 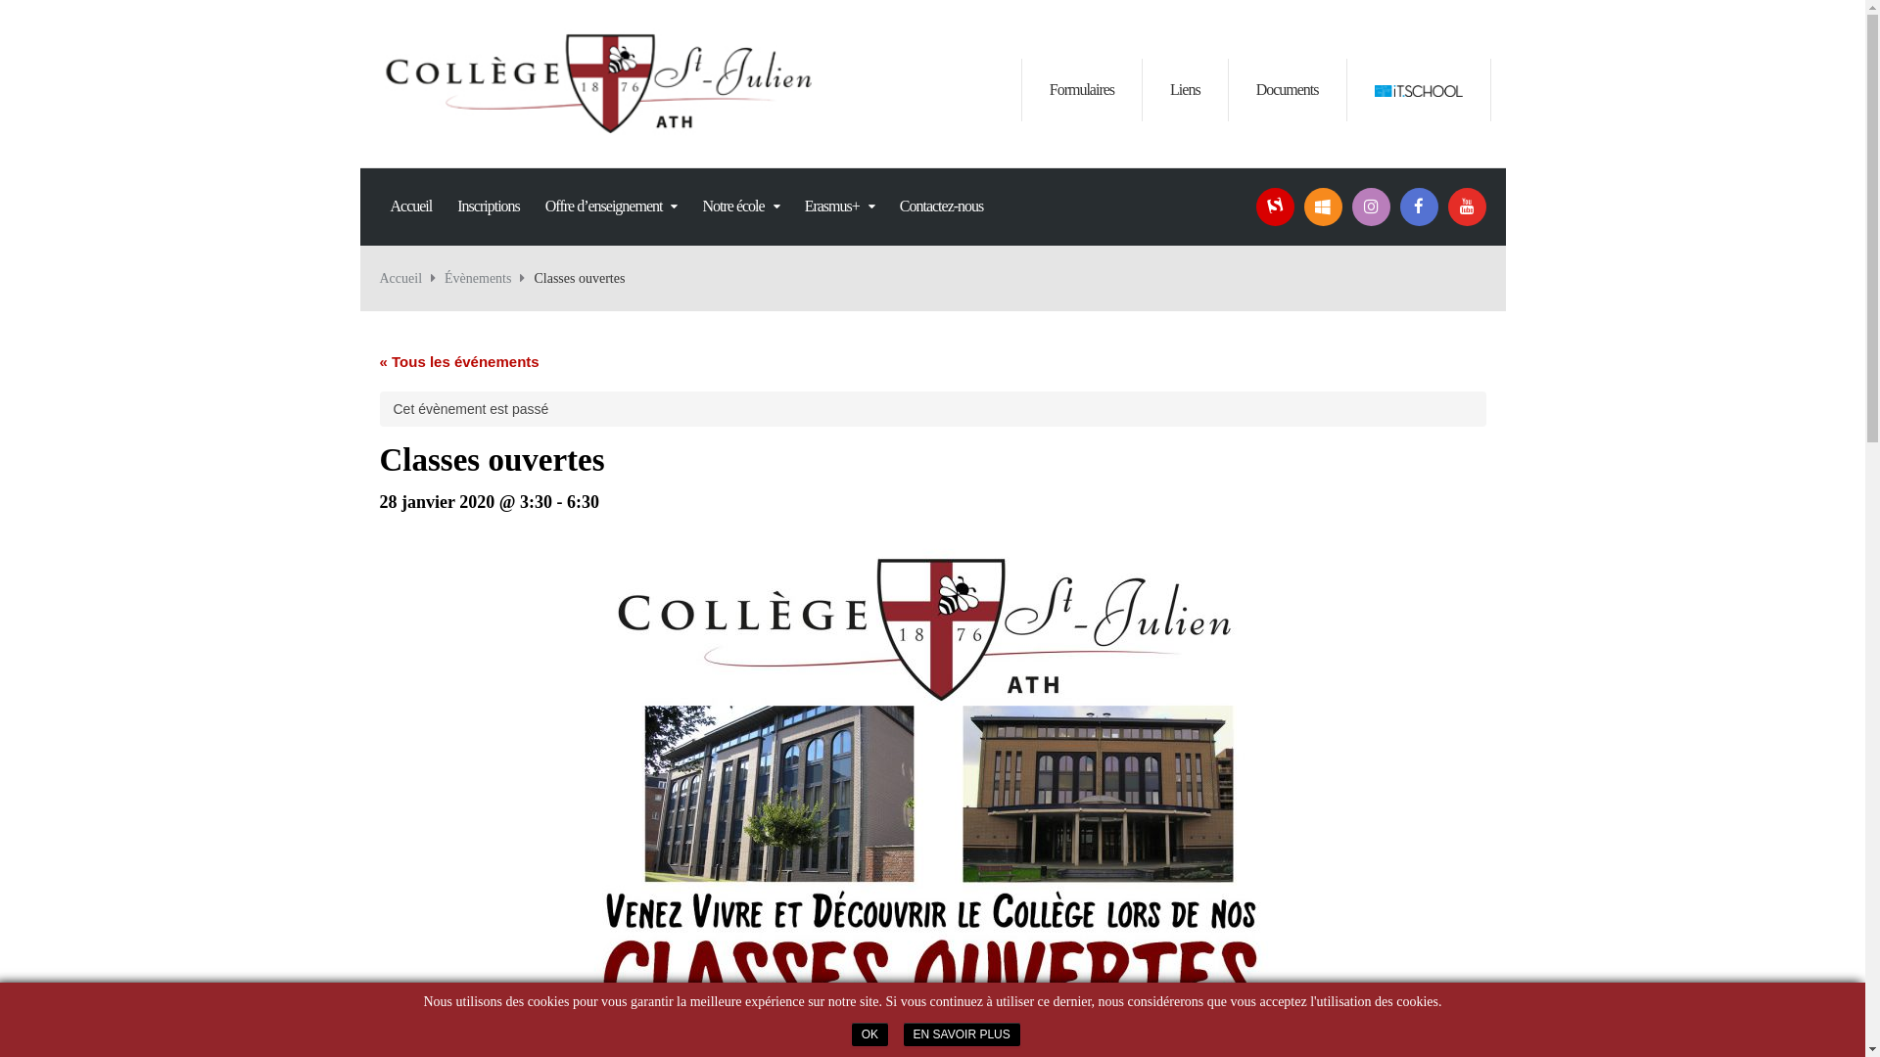 I want to click on Documents, so click(x=1288, y=90).